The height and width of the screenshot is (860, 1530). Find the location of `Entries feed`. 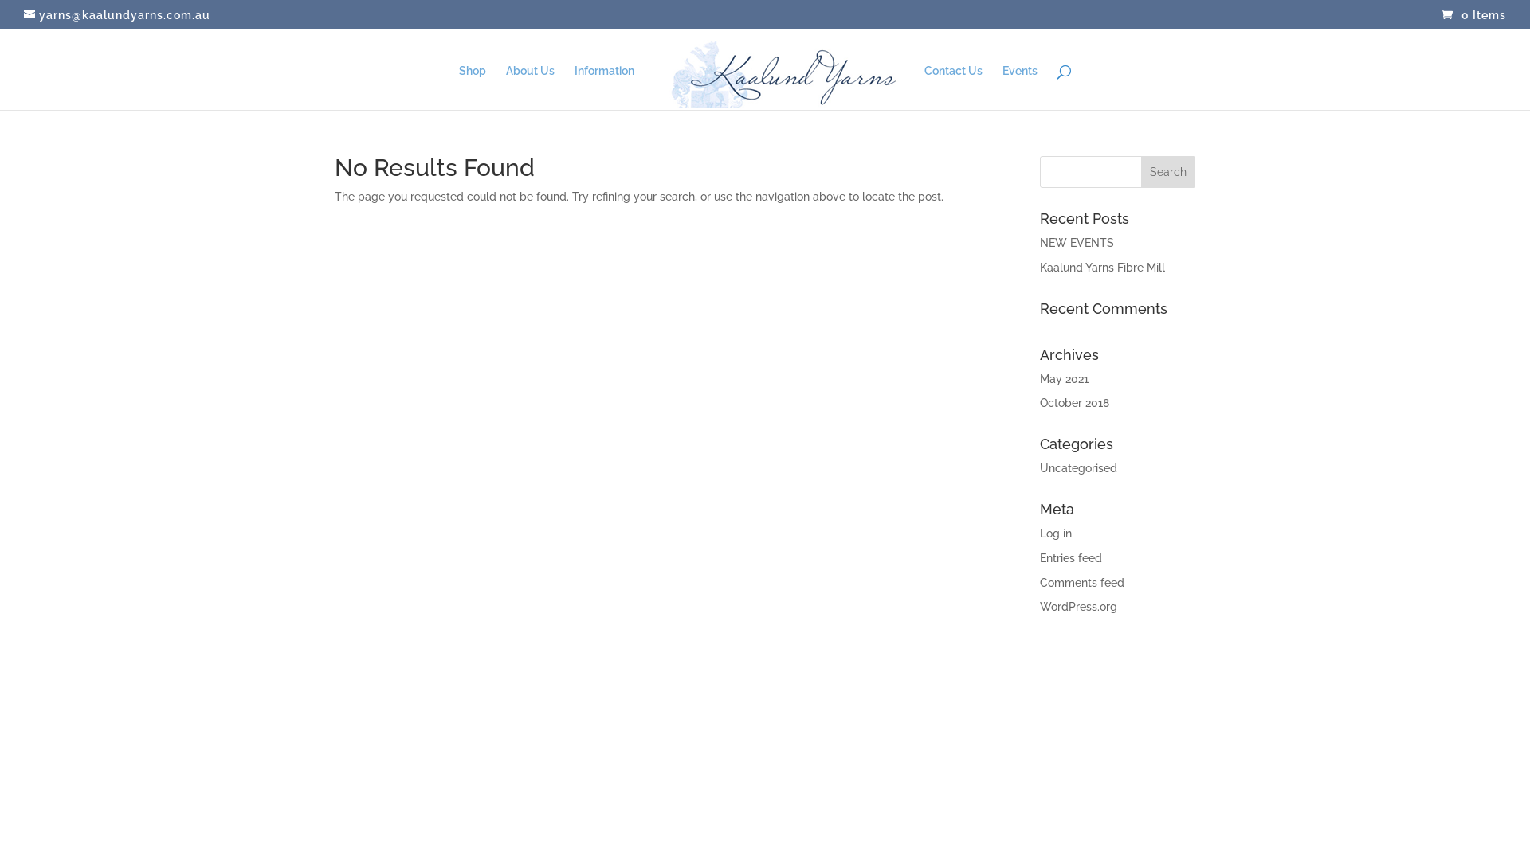

Entries feed is located at coordinates (1071, 558).